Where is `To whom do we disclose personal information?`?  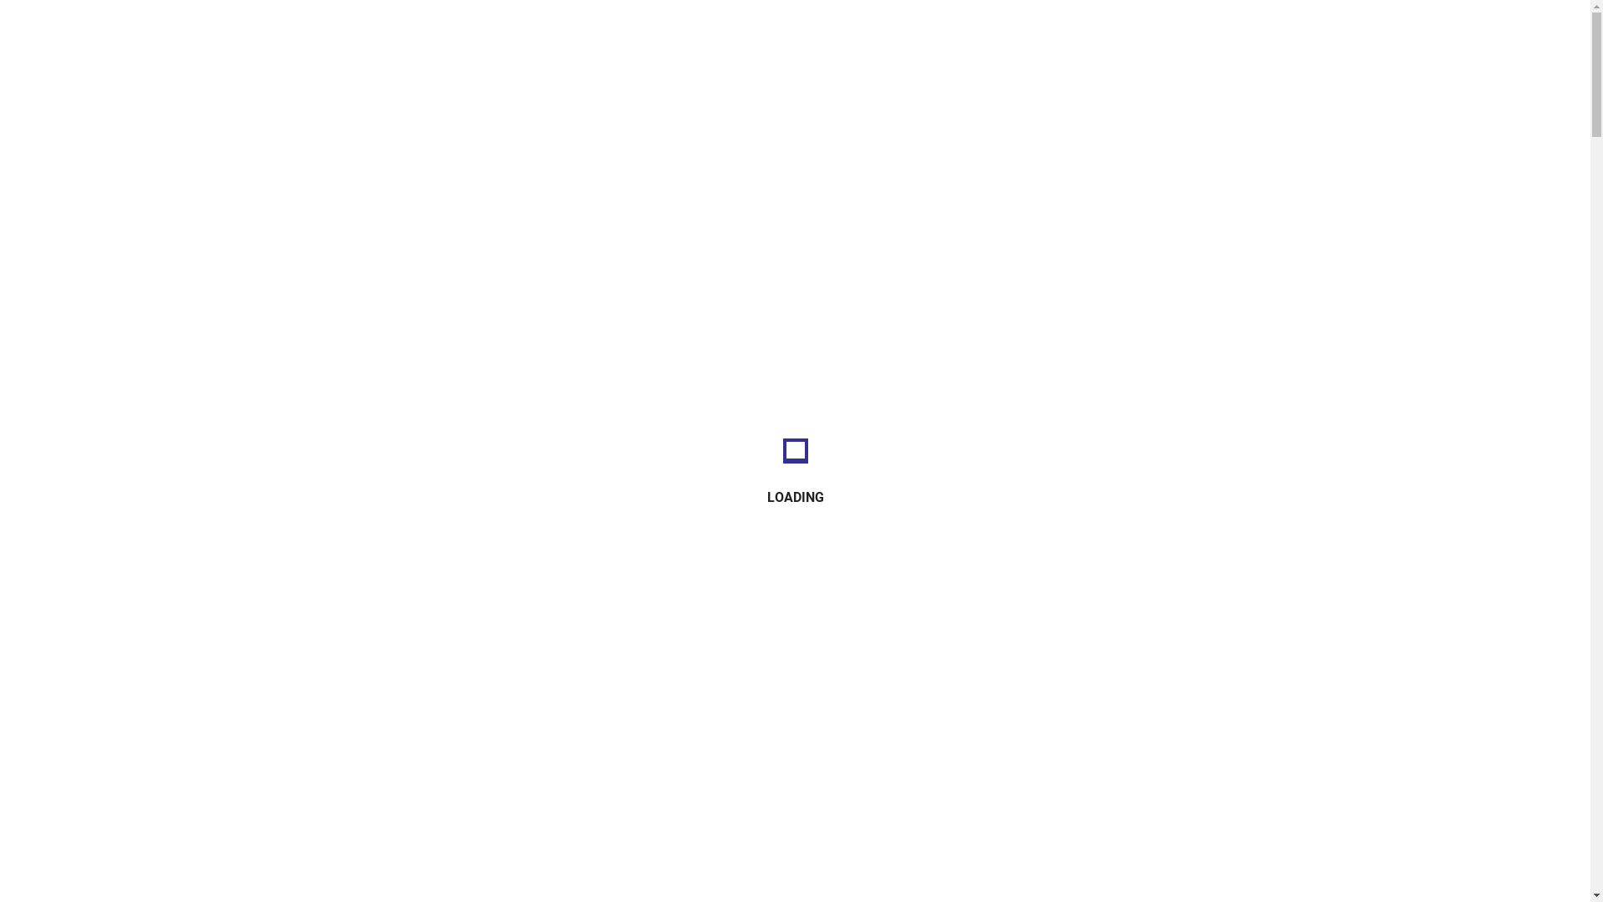
To whom do we disclose personal information? is located at coordinates (458, 626).